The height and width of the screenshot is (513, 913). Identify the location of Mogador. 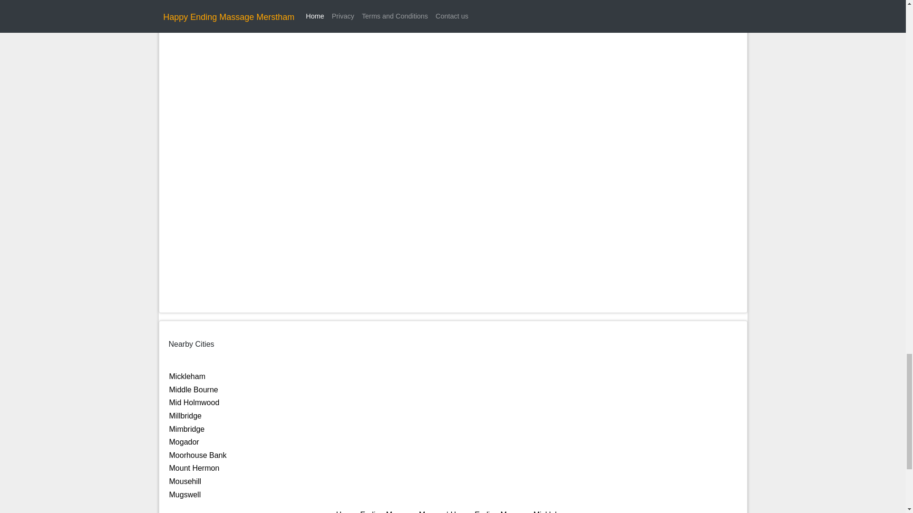
(184, 442).